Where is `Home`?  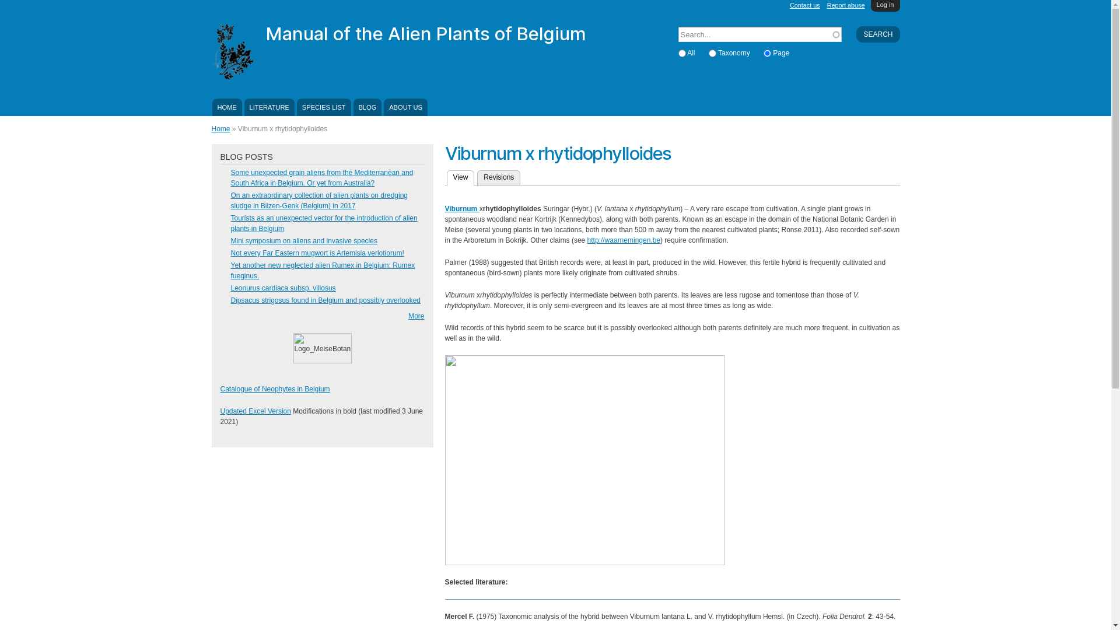
Home is located at coordinates (220, 129).